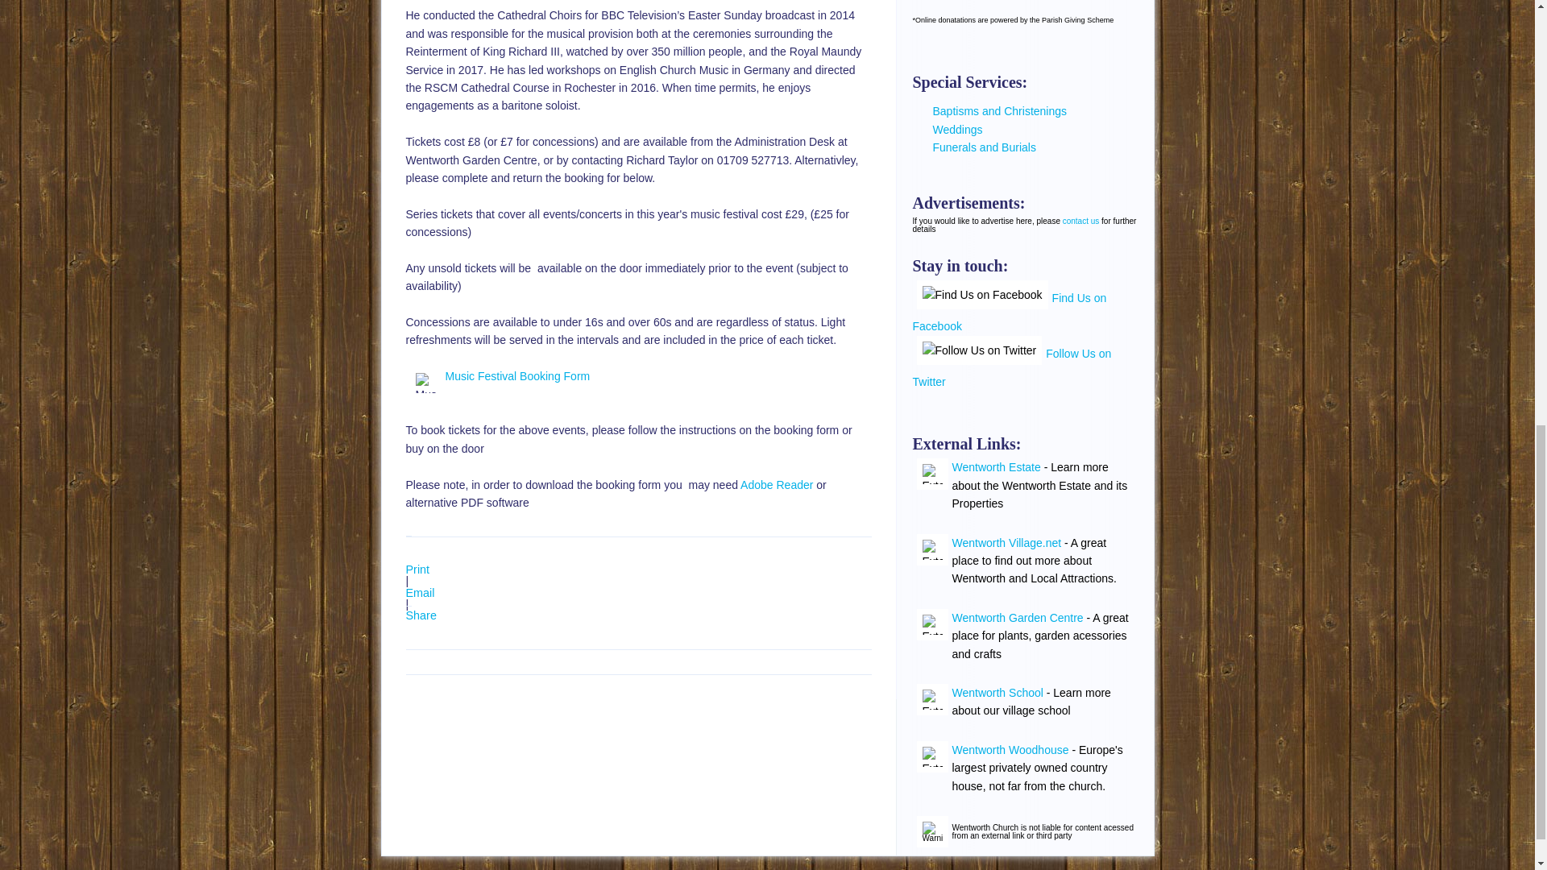 The image size is (1547, 870). Describe the element at coordinates (417, 569) in the screenshot. I see `Print` at that location.